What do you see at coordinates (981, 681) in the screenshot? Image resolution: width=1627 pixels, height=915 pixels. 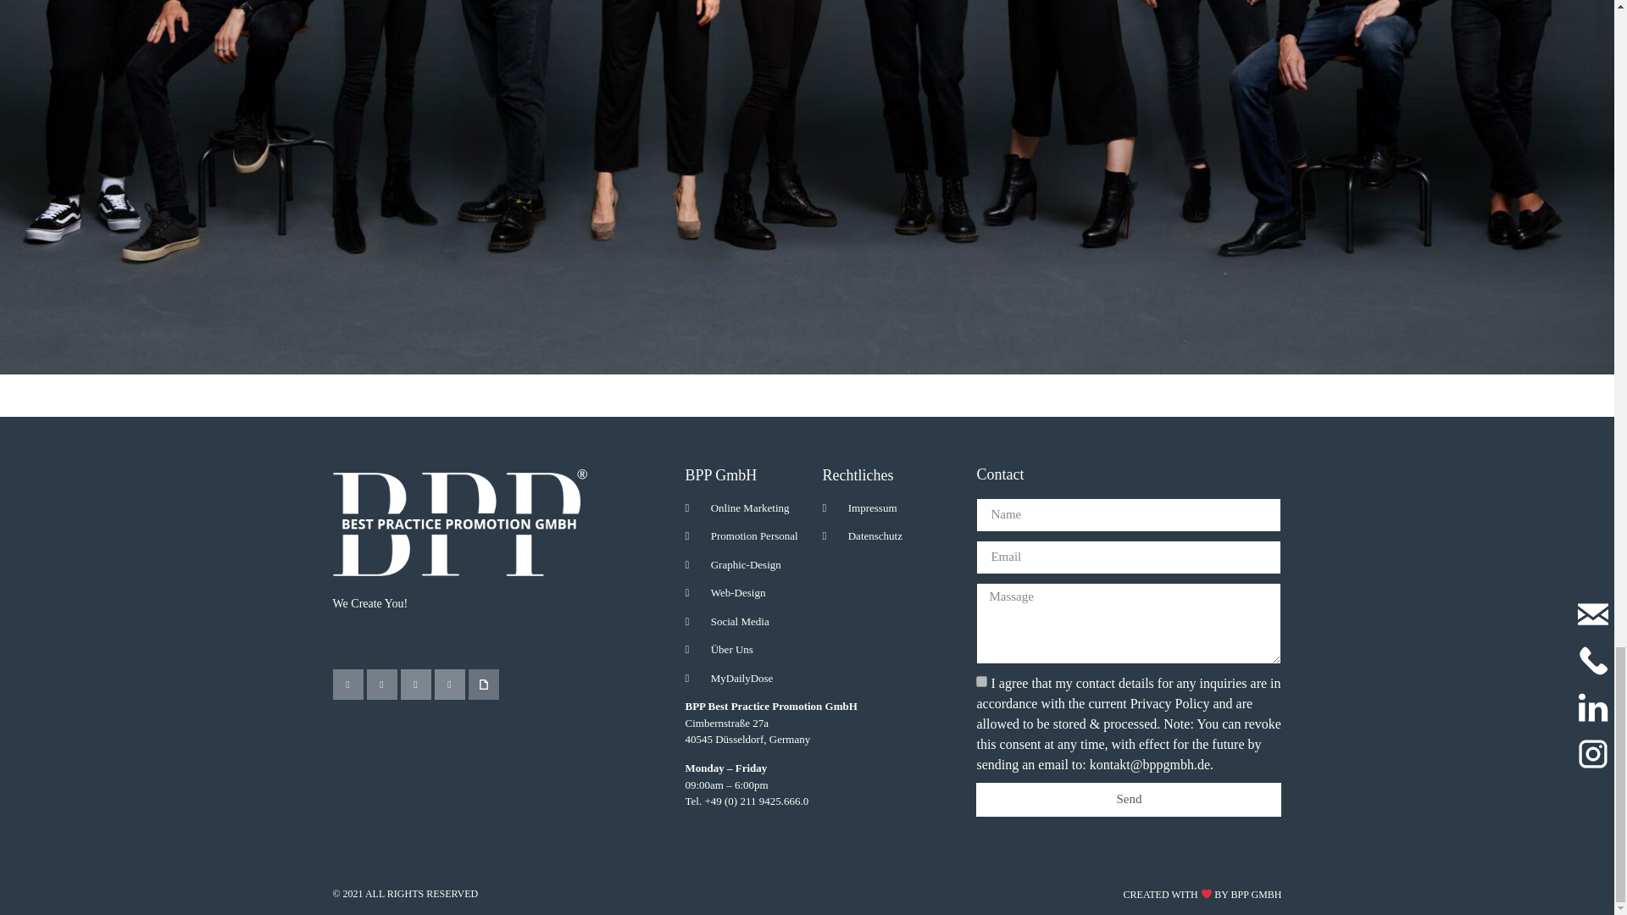 I see `on` at bounding box center [981, 681].